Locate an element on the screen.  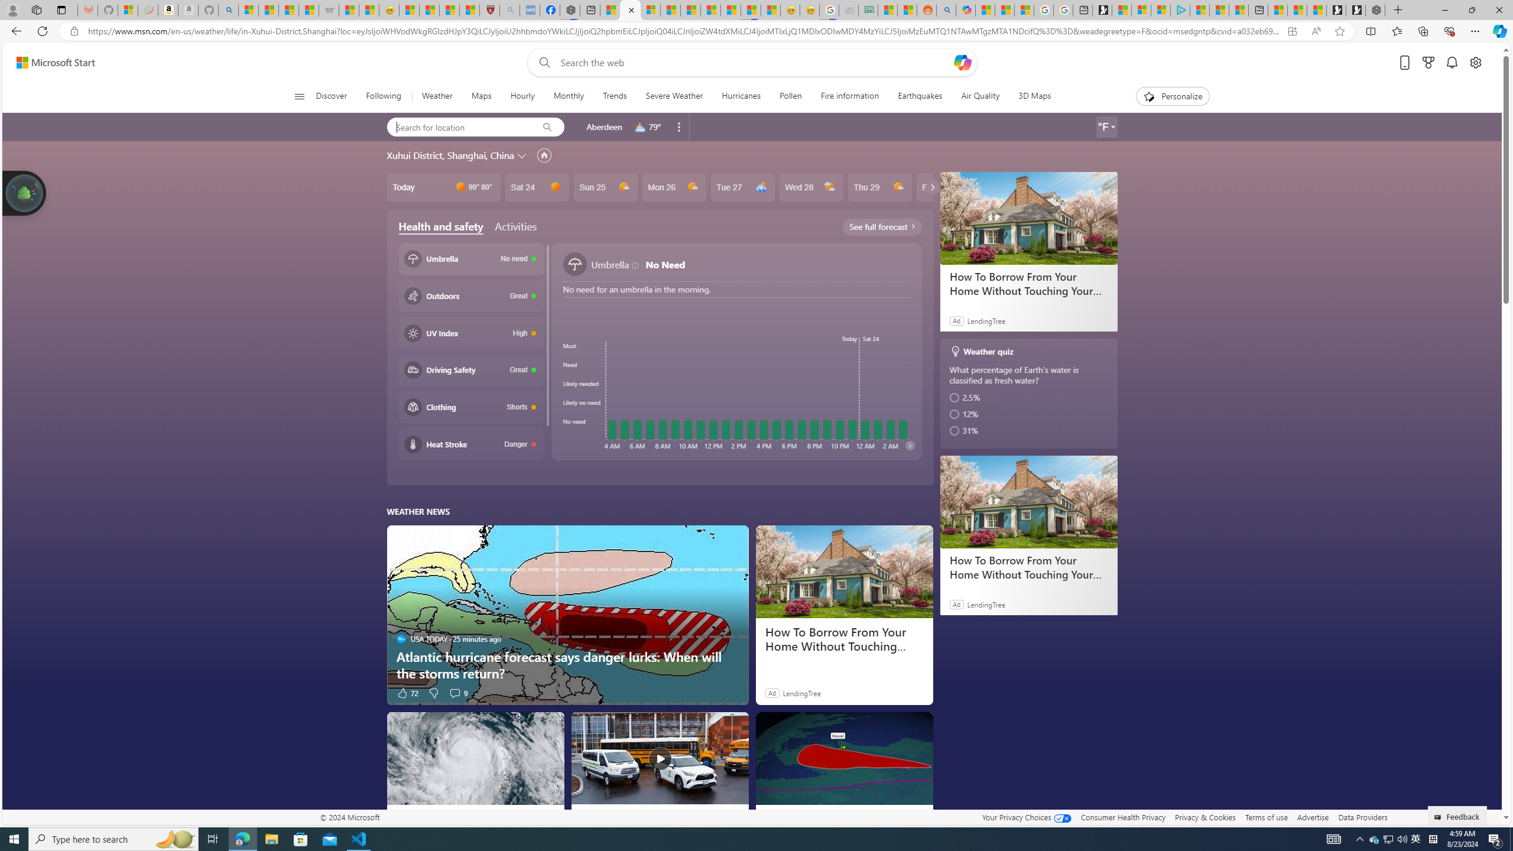
UV index High is located at coordinates (471, 332).